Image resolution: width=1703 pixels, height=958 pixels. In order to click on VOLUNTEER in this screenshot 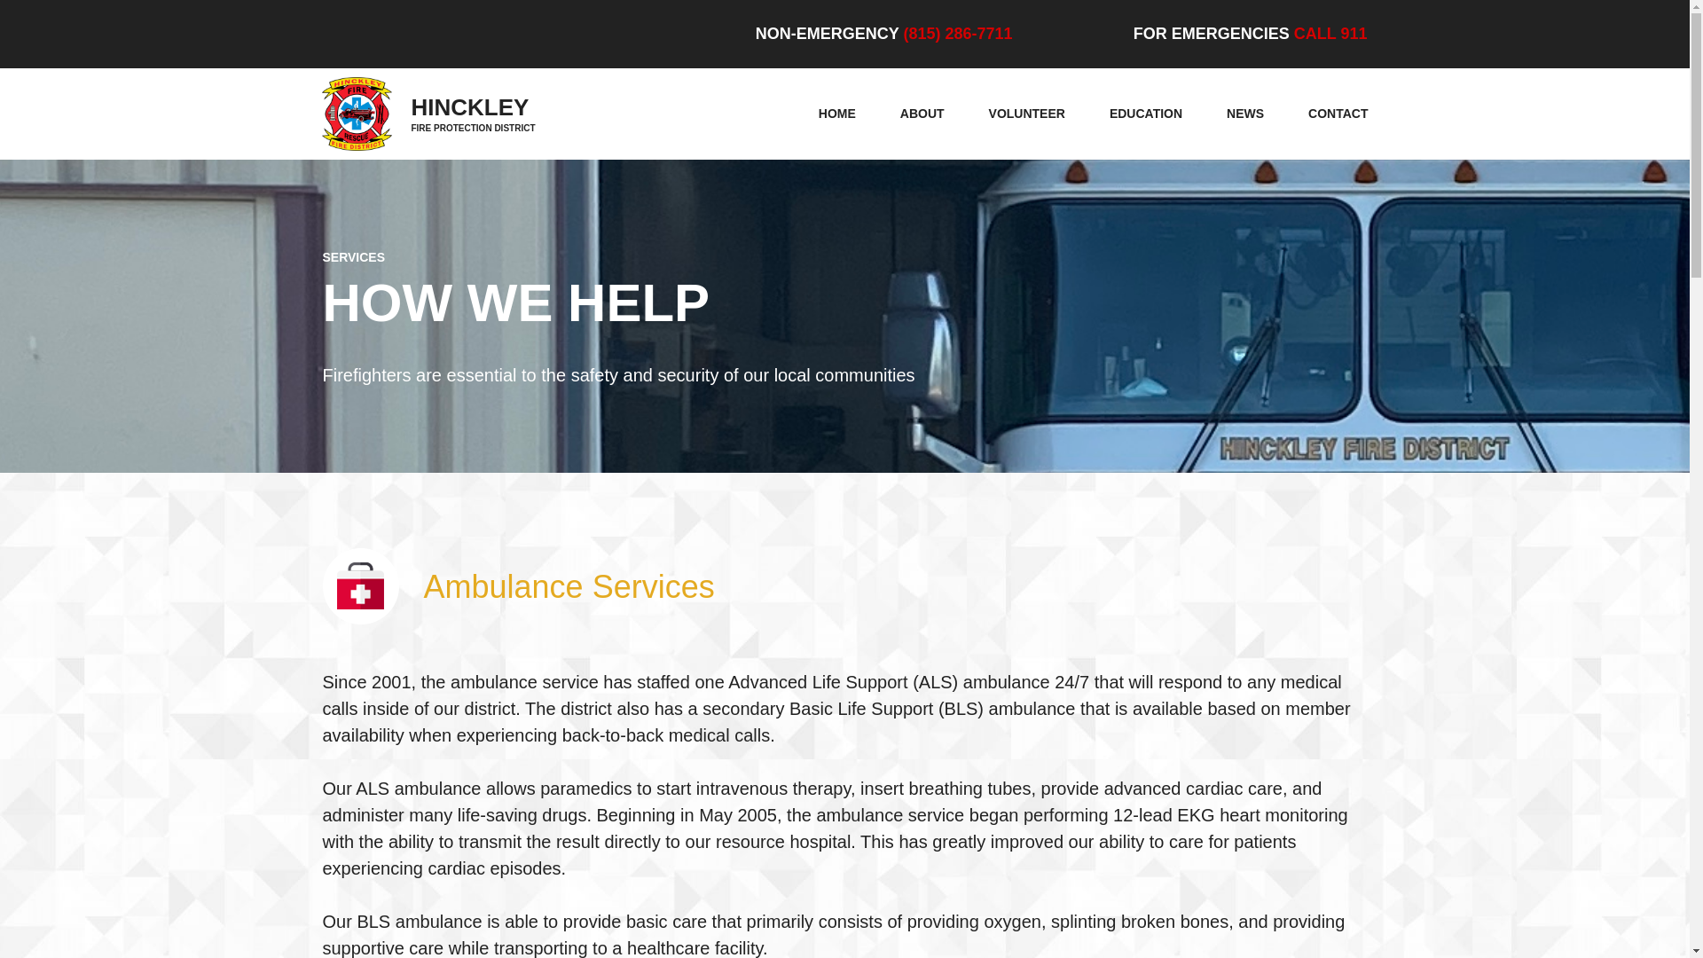, I will do `click(1027, 114)`.